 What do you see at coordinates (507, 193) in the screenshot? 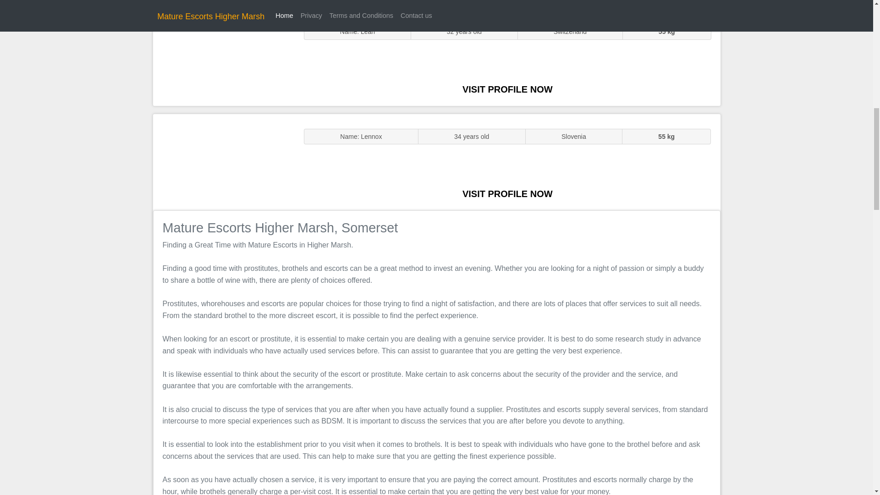
I see `VISIT PROFILE NOW` at bounding box center [507, 193].